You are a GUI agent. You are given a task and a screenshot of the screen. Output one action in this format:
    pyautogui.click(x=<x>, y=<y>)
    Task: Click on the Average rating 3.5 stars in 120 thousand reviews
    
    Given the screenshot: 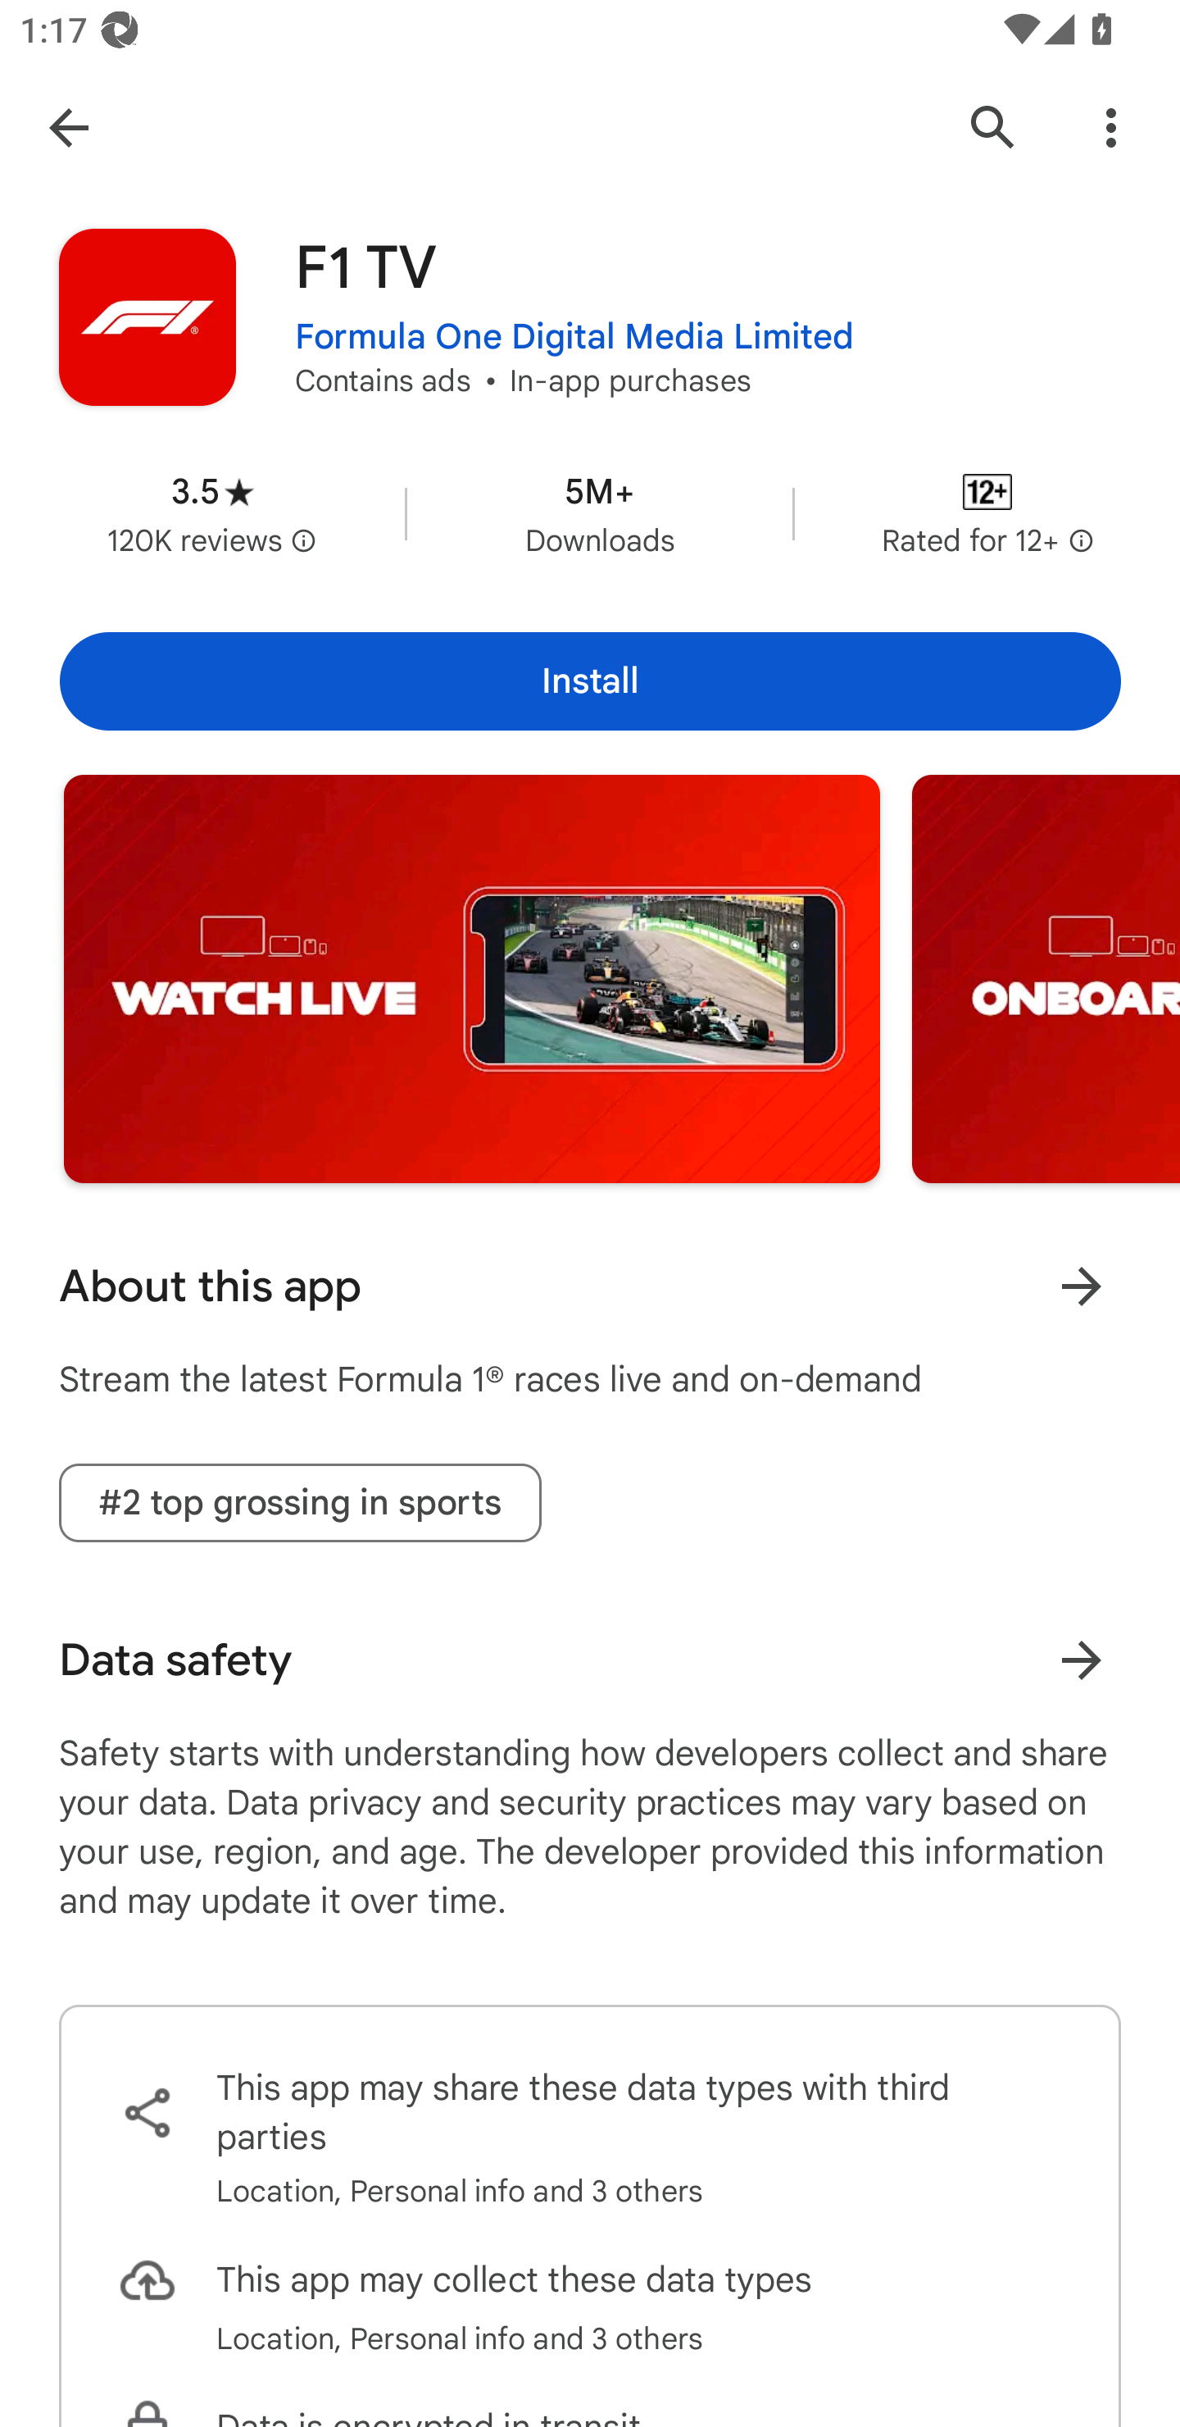 What is the action you would take?
    pyautogui.click(x=212, y=513)
    